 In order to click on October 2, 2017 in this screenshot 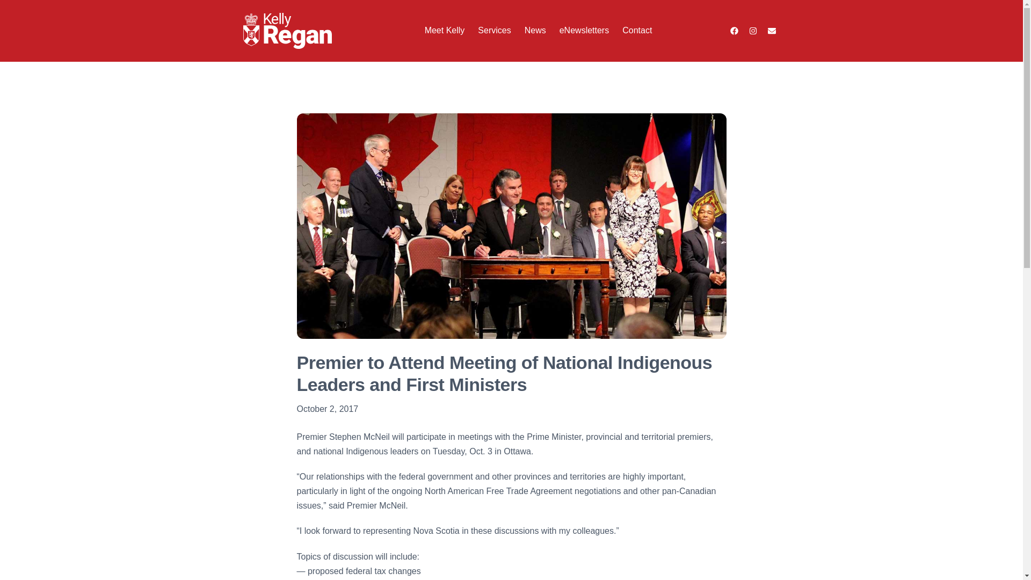, I will do `click(327, 409)`.